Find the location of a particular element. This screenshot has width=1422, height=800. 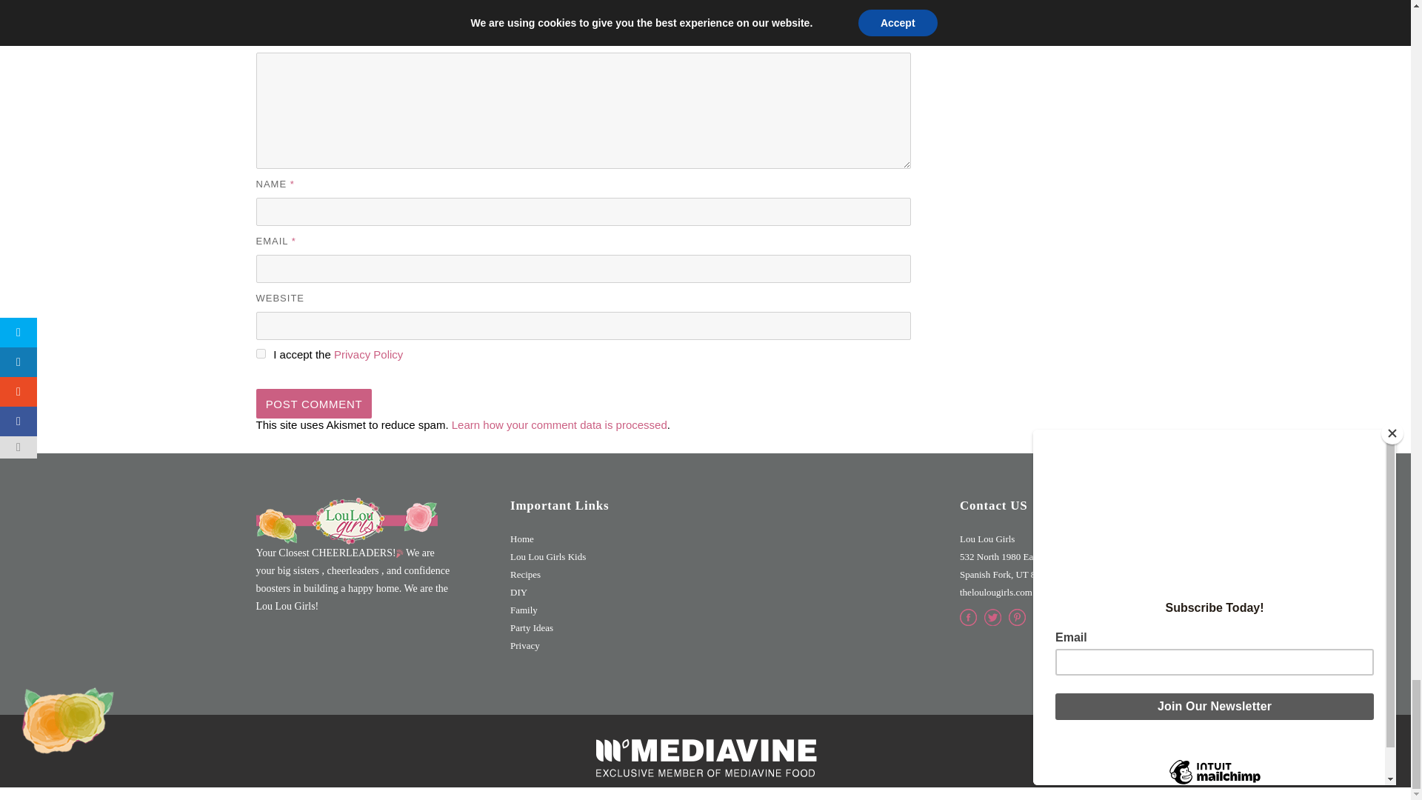

Post Comment is located at coordinates (314, 403).